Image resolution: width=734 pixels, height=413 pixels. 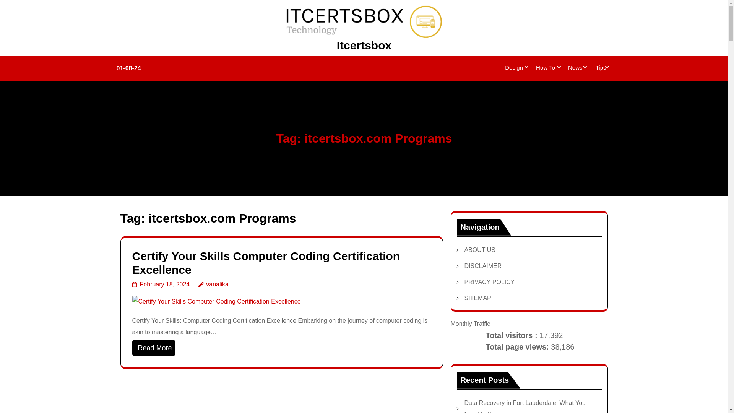 What do you see at coordinates (482, 266) in the screenshot?
I see `DISCLAIMER` at bounding box center [482, 266].